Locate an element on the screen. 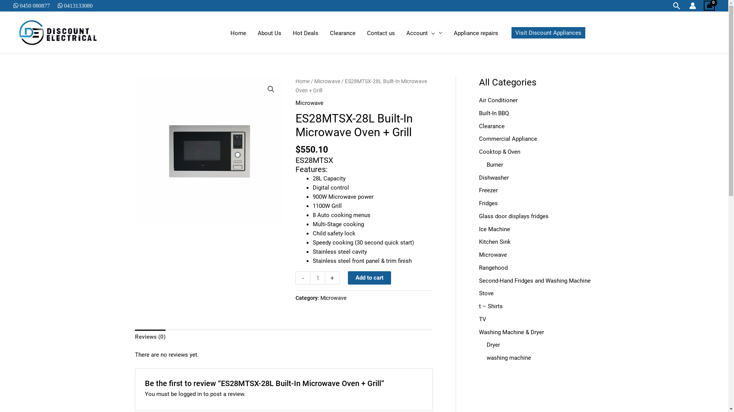  Search is located at coordinates (677, 5).